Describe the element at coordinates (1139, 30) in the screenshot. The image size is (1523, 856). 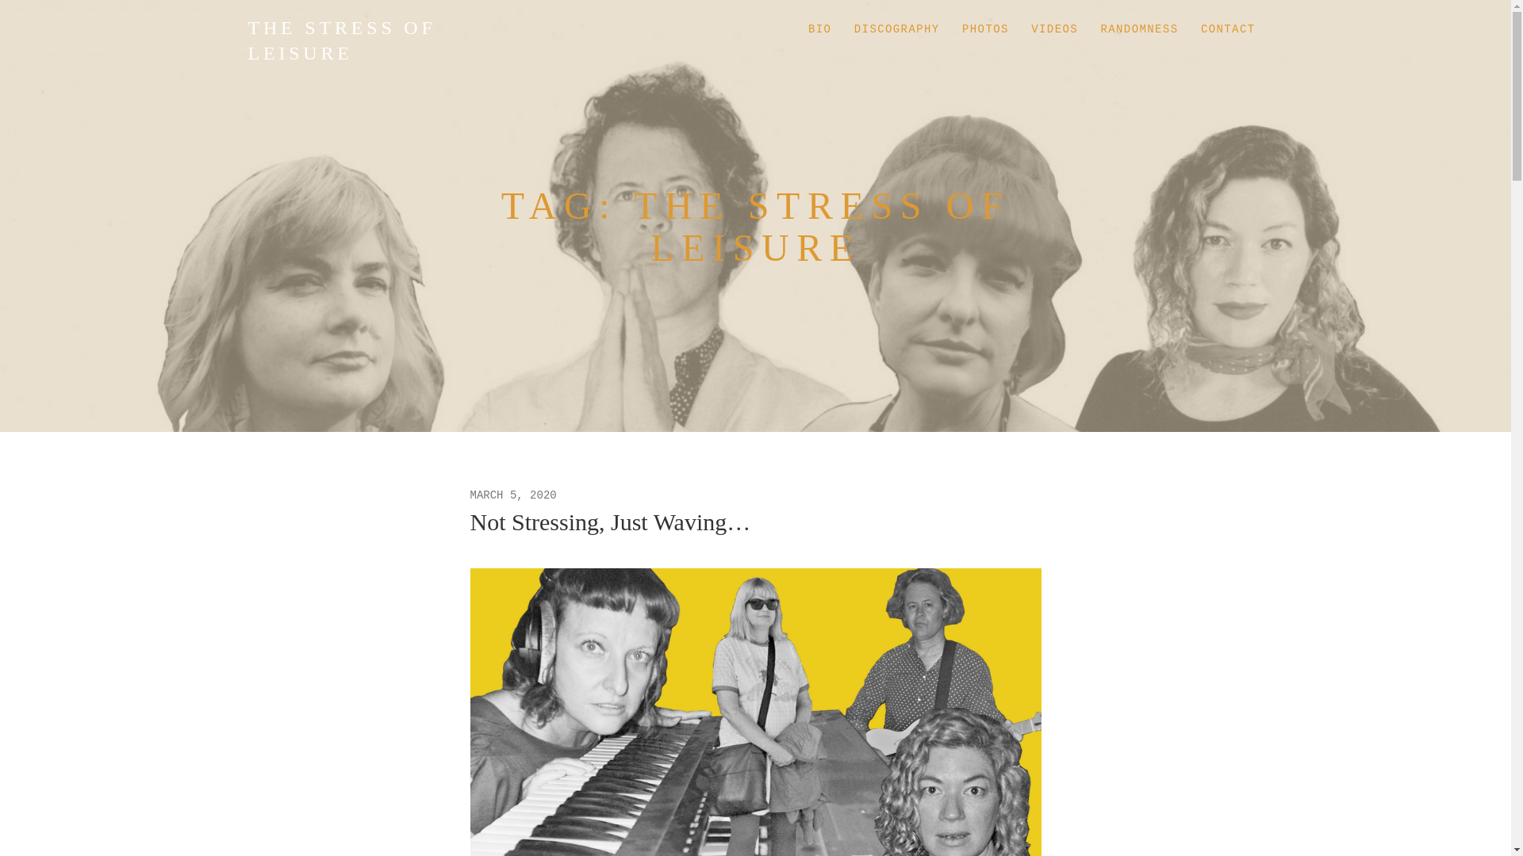
I see `RANDOMNESS` at that location.